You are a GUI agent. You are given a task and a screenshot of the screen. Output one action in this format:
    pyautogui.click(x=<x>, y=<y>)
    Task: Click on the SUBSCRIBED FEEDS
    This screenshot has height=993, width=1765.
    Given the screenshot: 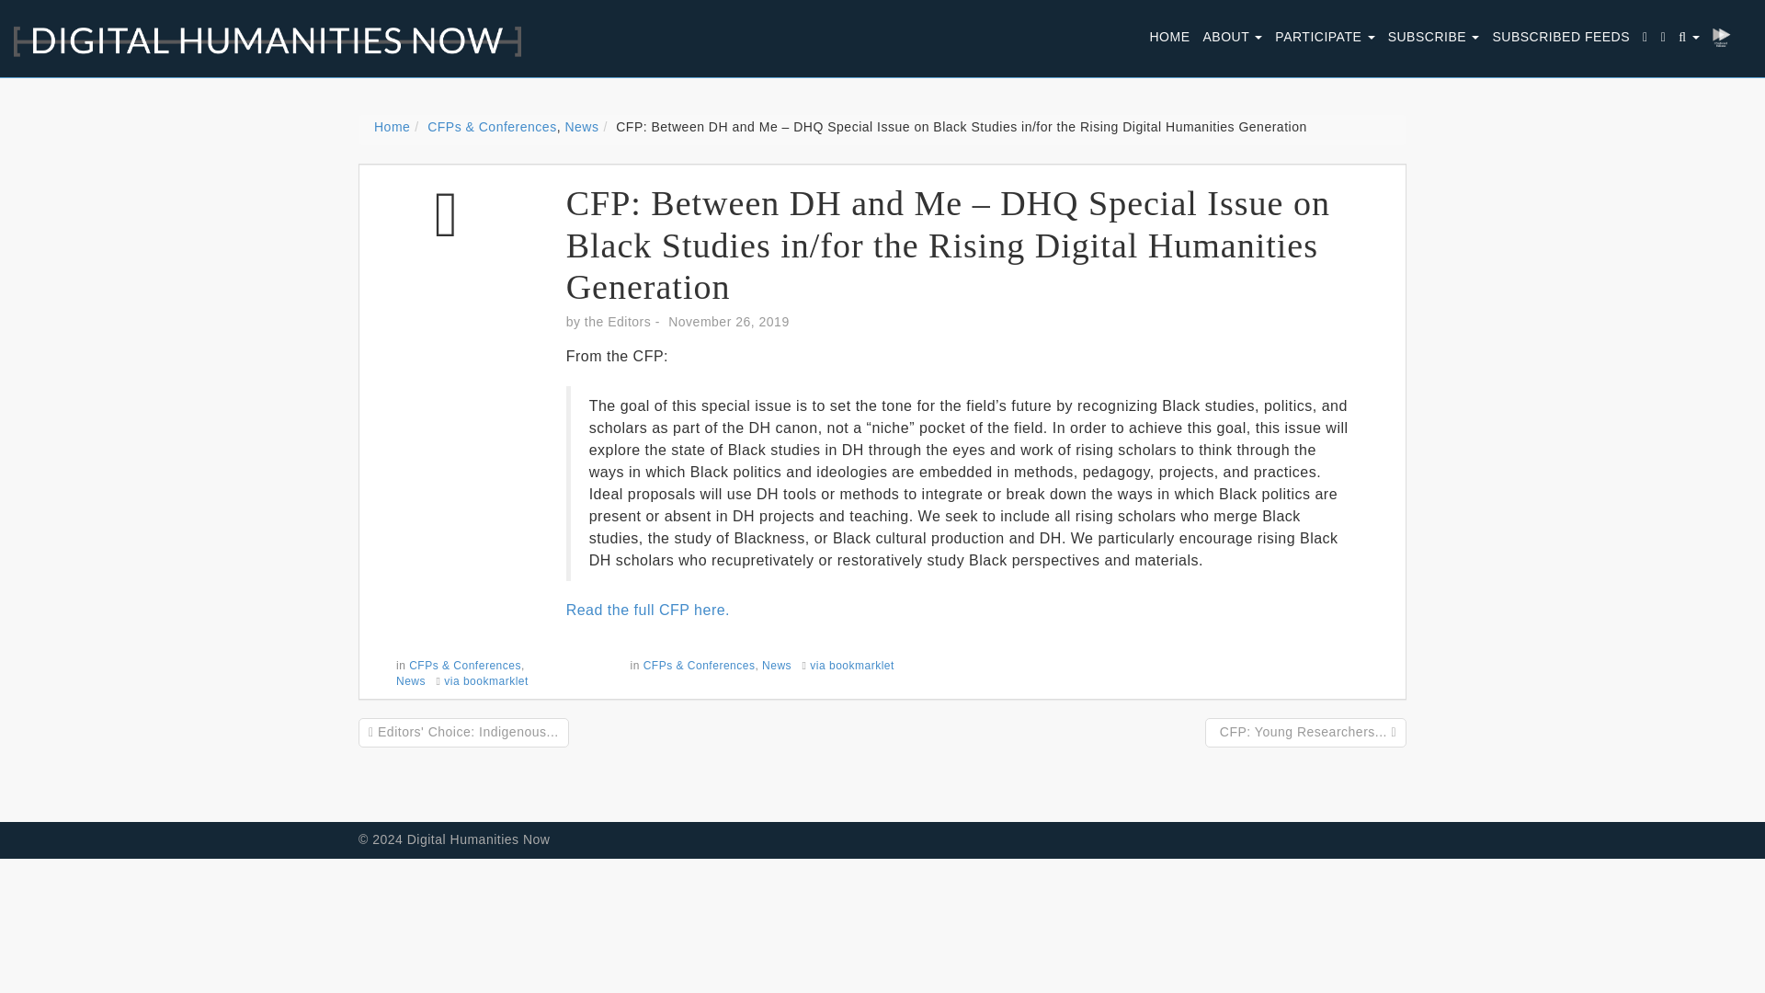 What is the action you would take?
    pyautogui.click(x=1561, y=37)
    